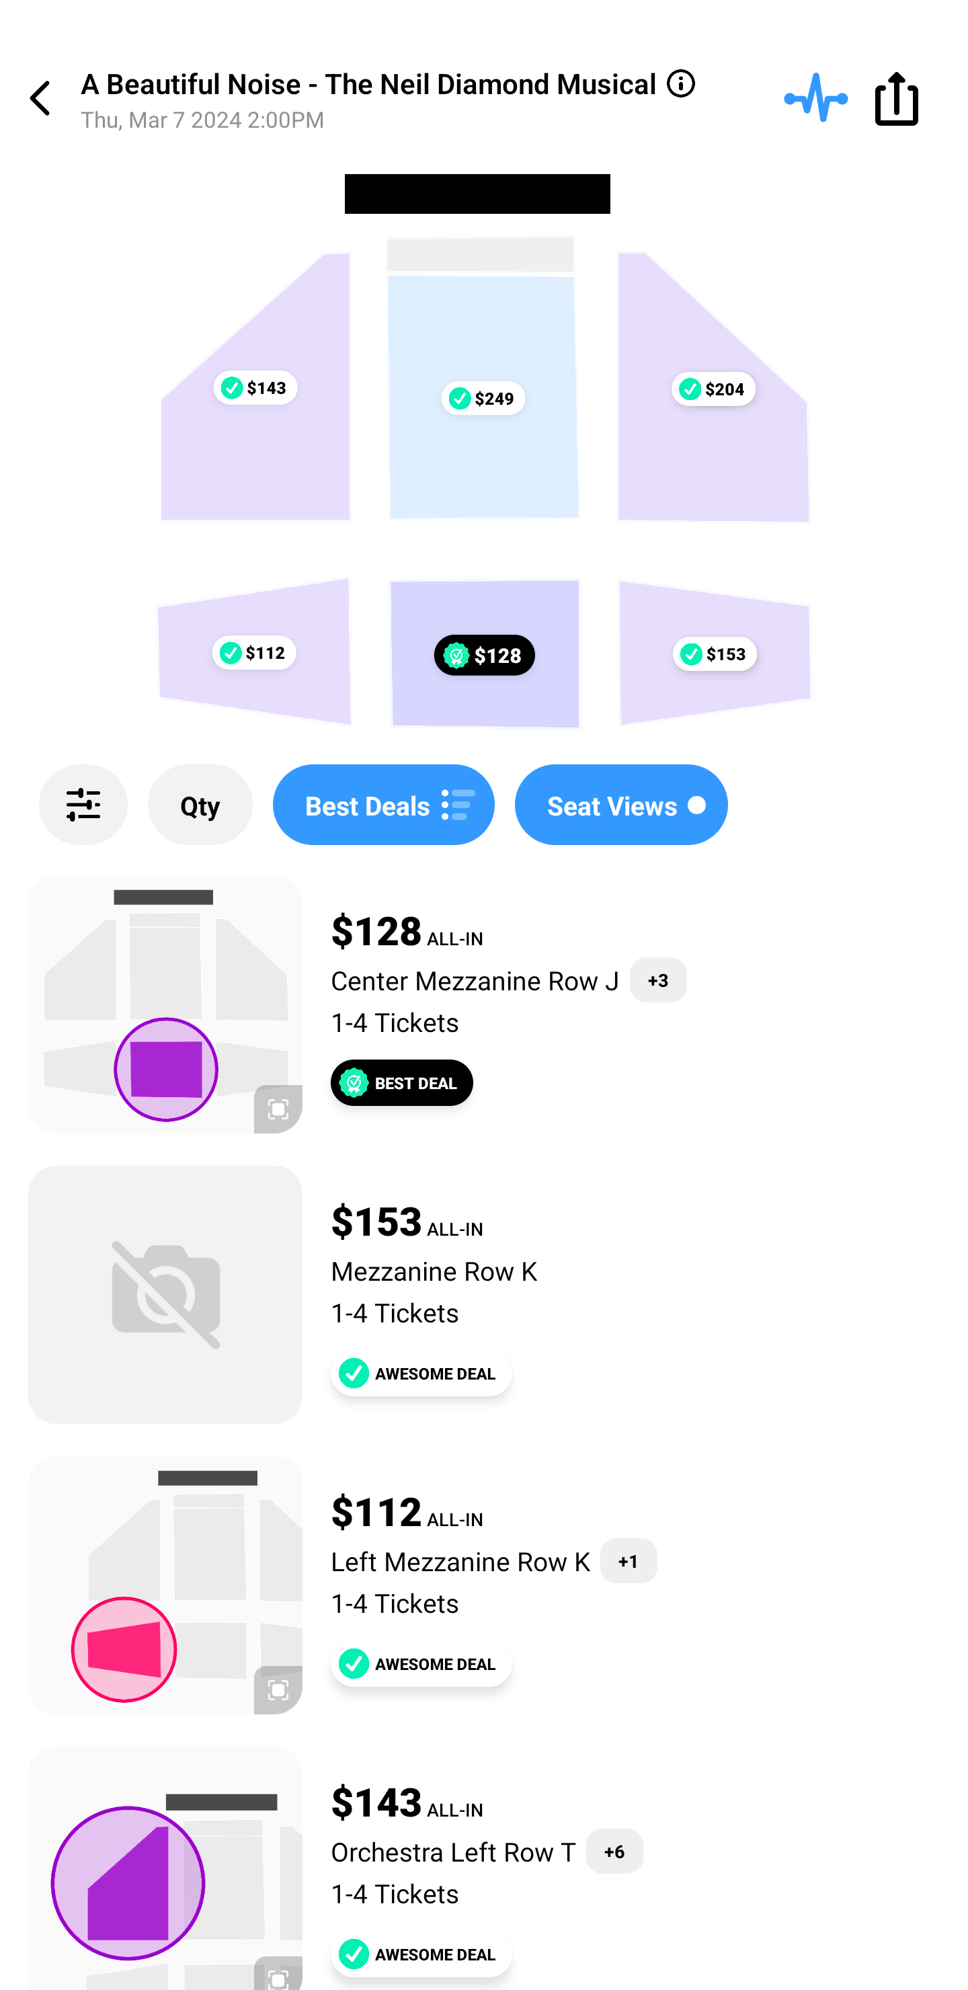  I want to click on Qty, so click(200, 805).